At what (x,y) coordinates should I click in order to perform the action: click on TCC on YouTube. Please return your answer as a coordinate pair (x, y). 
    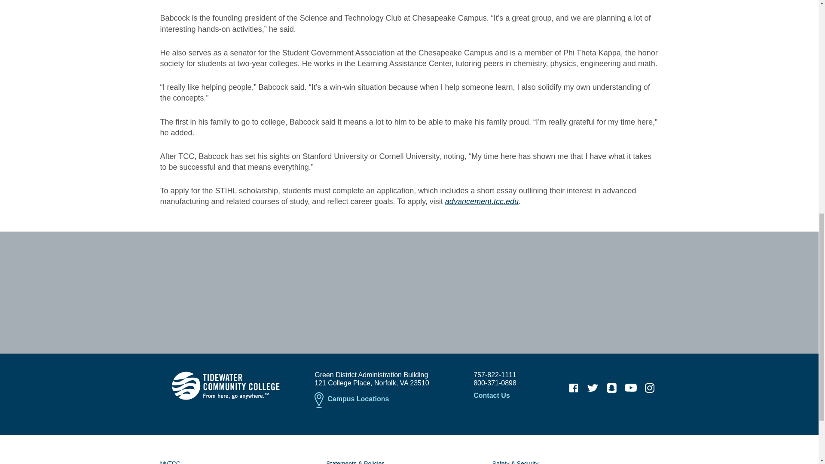
    Looking at the image, I should click on (631, 388).